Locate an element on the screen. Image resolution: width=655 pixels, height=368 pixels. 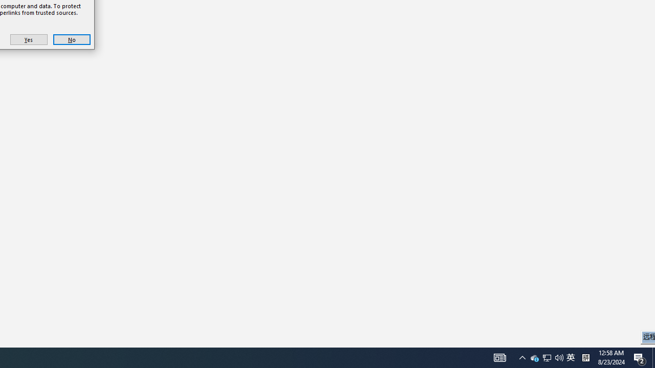
AutomationID: 4105 is located at coordinates (72, 40).